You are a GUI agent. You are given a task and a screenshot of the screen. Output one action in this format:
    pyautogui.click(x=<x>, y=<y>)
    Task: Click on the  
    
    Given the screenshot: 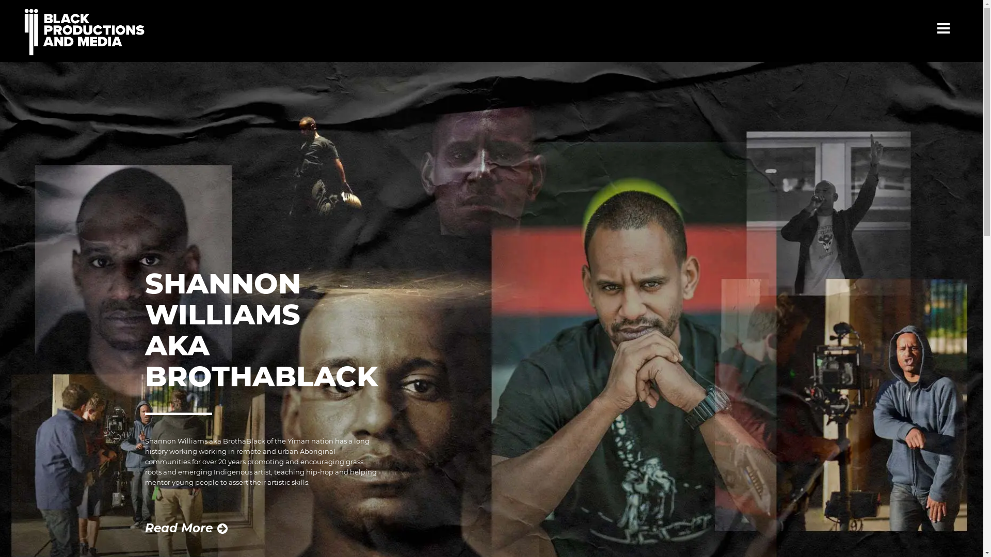 What is the action you would take?
    pyautogui.click(x=947, y=25)
    